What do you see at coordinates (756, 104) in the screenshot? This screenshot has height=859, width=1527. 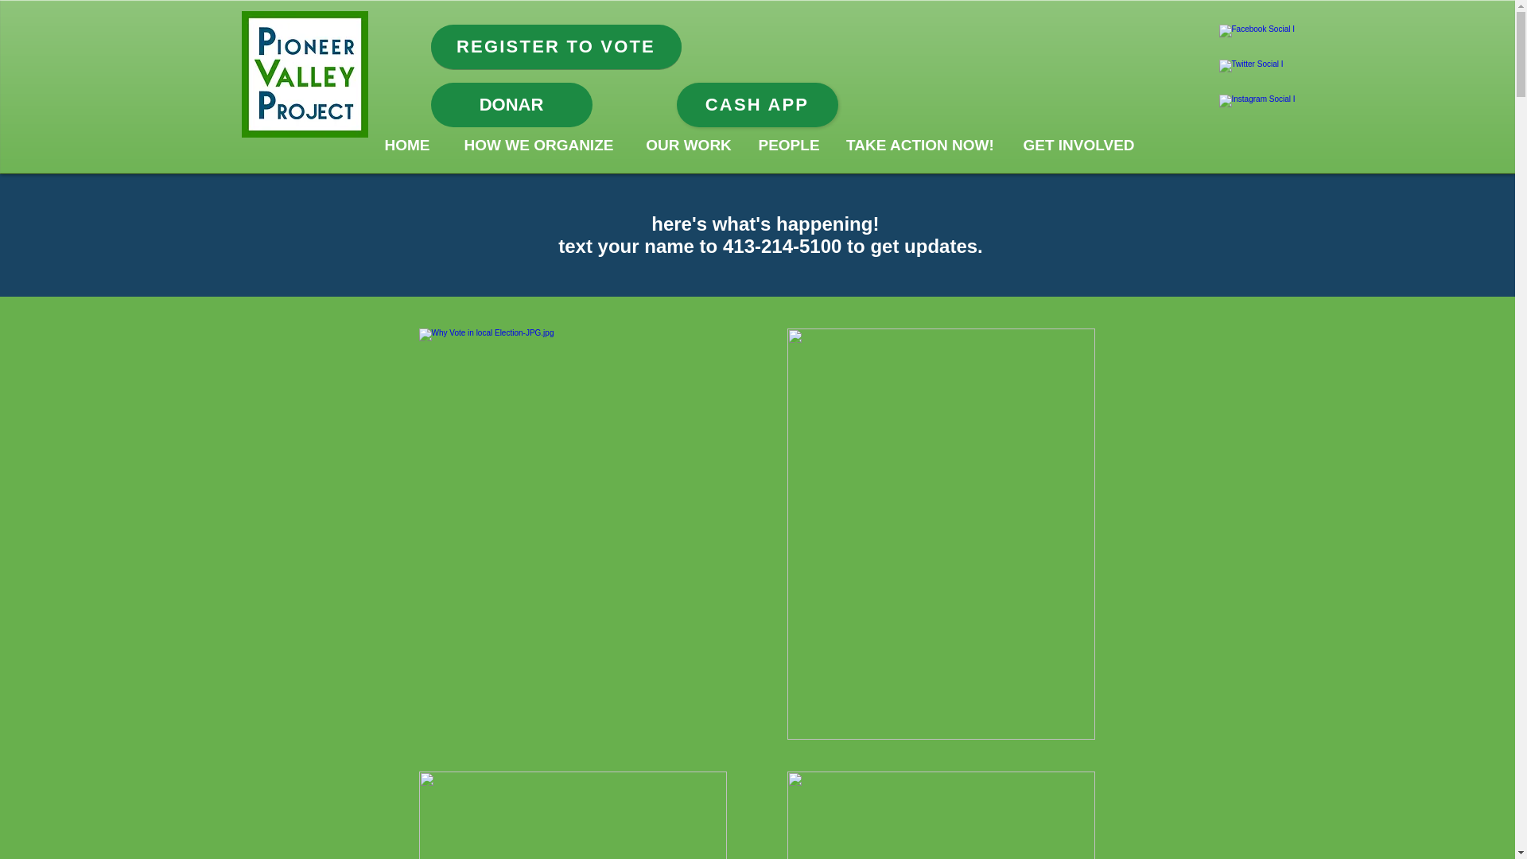 I see `CASH APP` at bounding box center [756, 104].